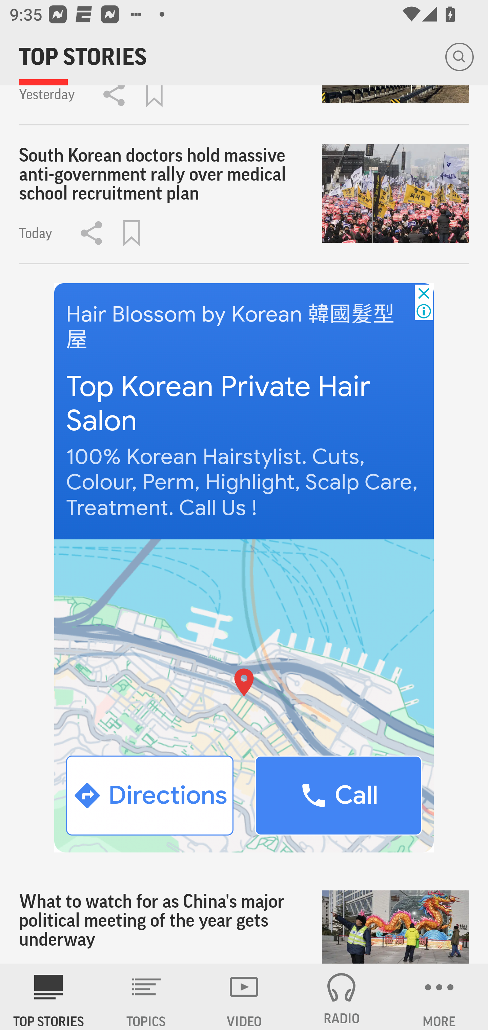 The width and height of the screenshot is (488, 1030). Describe the element at coordinates (244, 997) in the screenshot. I see `VIDEO` at that location.